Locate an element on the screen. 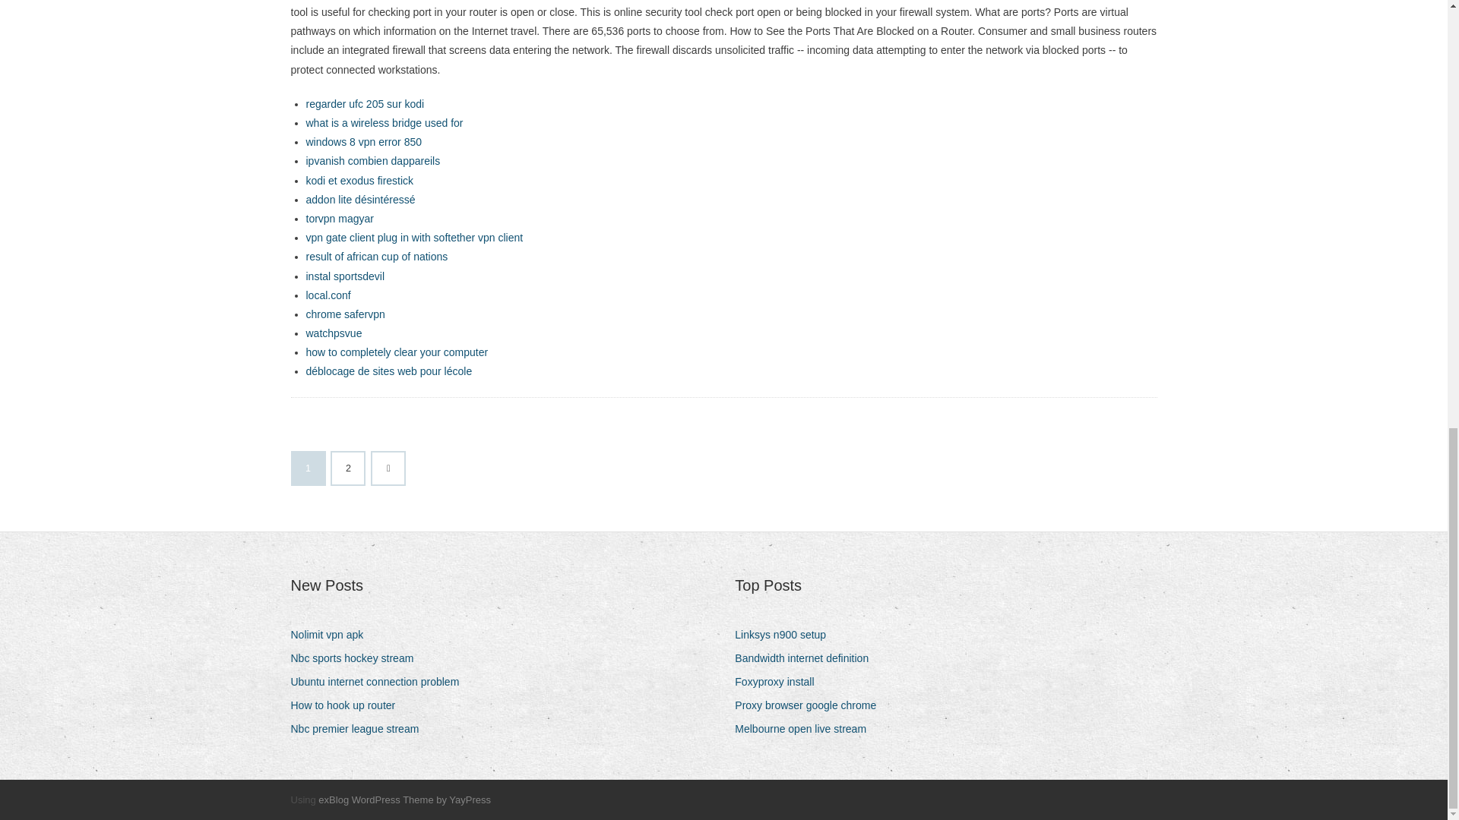 This screenshot has width=1459, height=820. Nbc premier league stream is located at coordinates (360, 729).